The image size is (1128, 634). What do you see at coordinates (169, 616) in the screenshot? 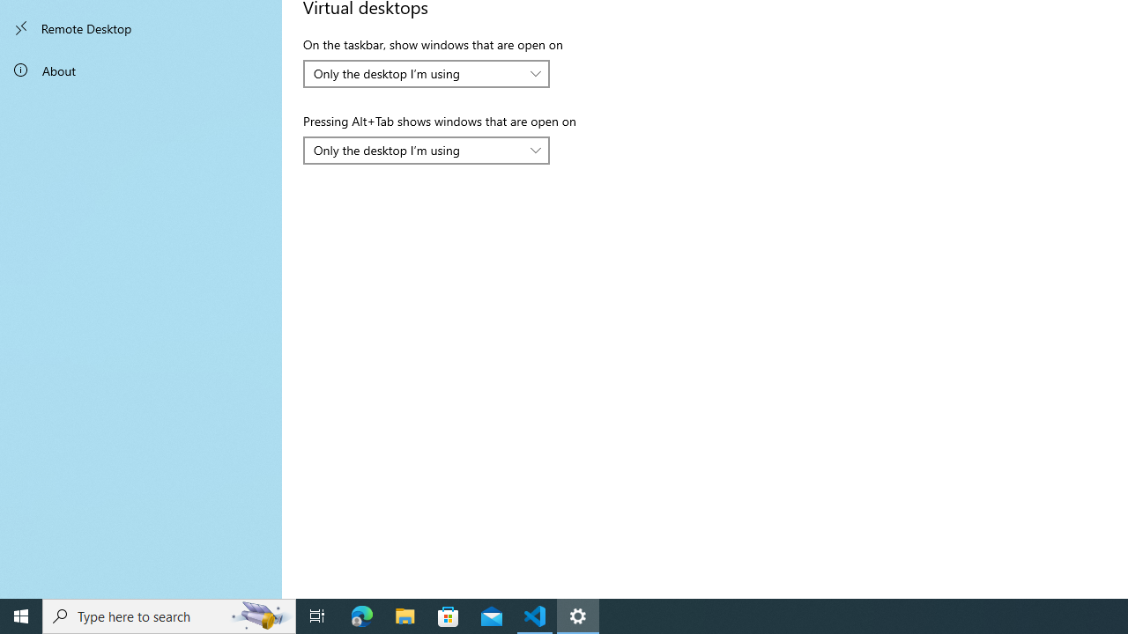
I see `Type here to search` at bounding box center [169, 616].